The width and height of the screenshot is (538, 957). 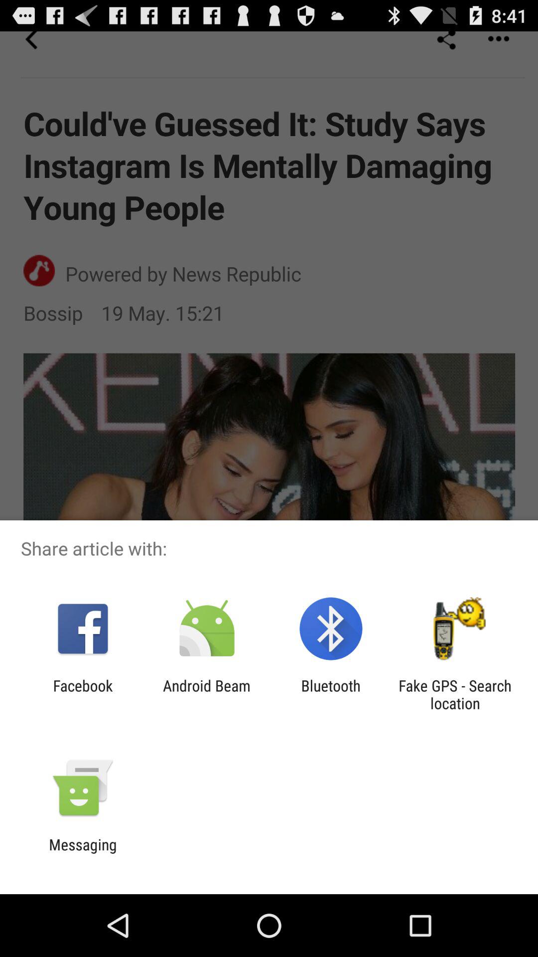 I want to click on select bluetooth app, so click(x=331, y=694).